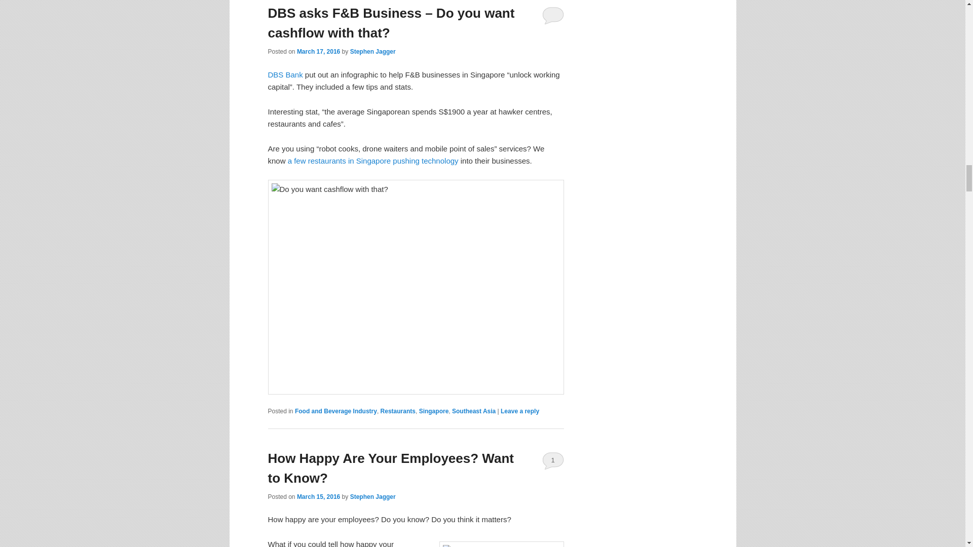 This screenshot has height=547, width=973. What do you see at coordinates (318, 497) in the screenshot?
I see `9:50 am` at bounding box center [318, 497].